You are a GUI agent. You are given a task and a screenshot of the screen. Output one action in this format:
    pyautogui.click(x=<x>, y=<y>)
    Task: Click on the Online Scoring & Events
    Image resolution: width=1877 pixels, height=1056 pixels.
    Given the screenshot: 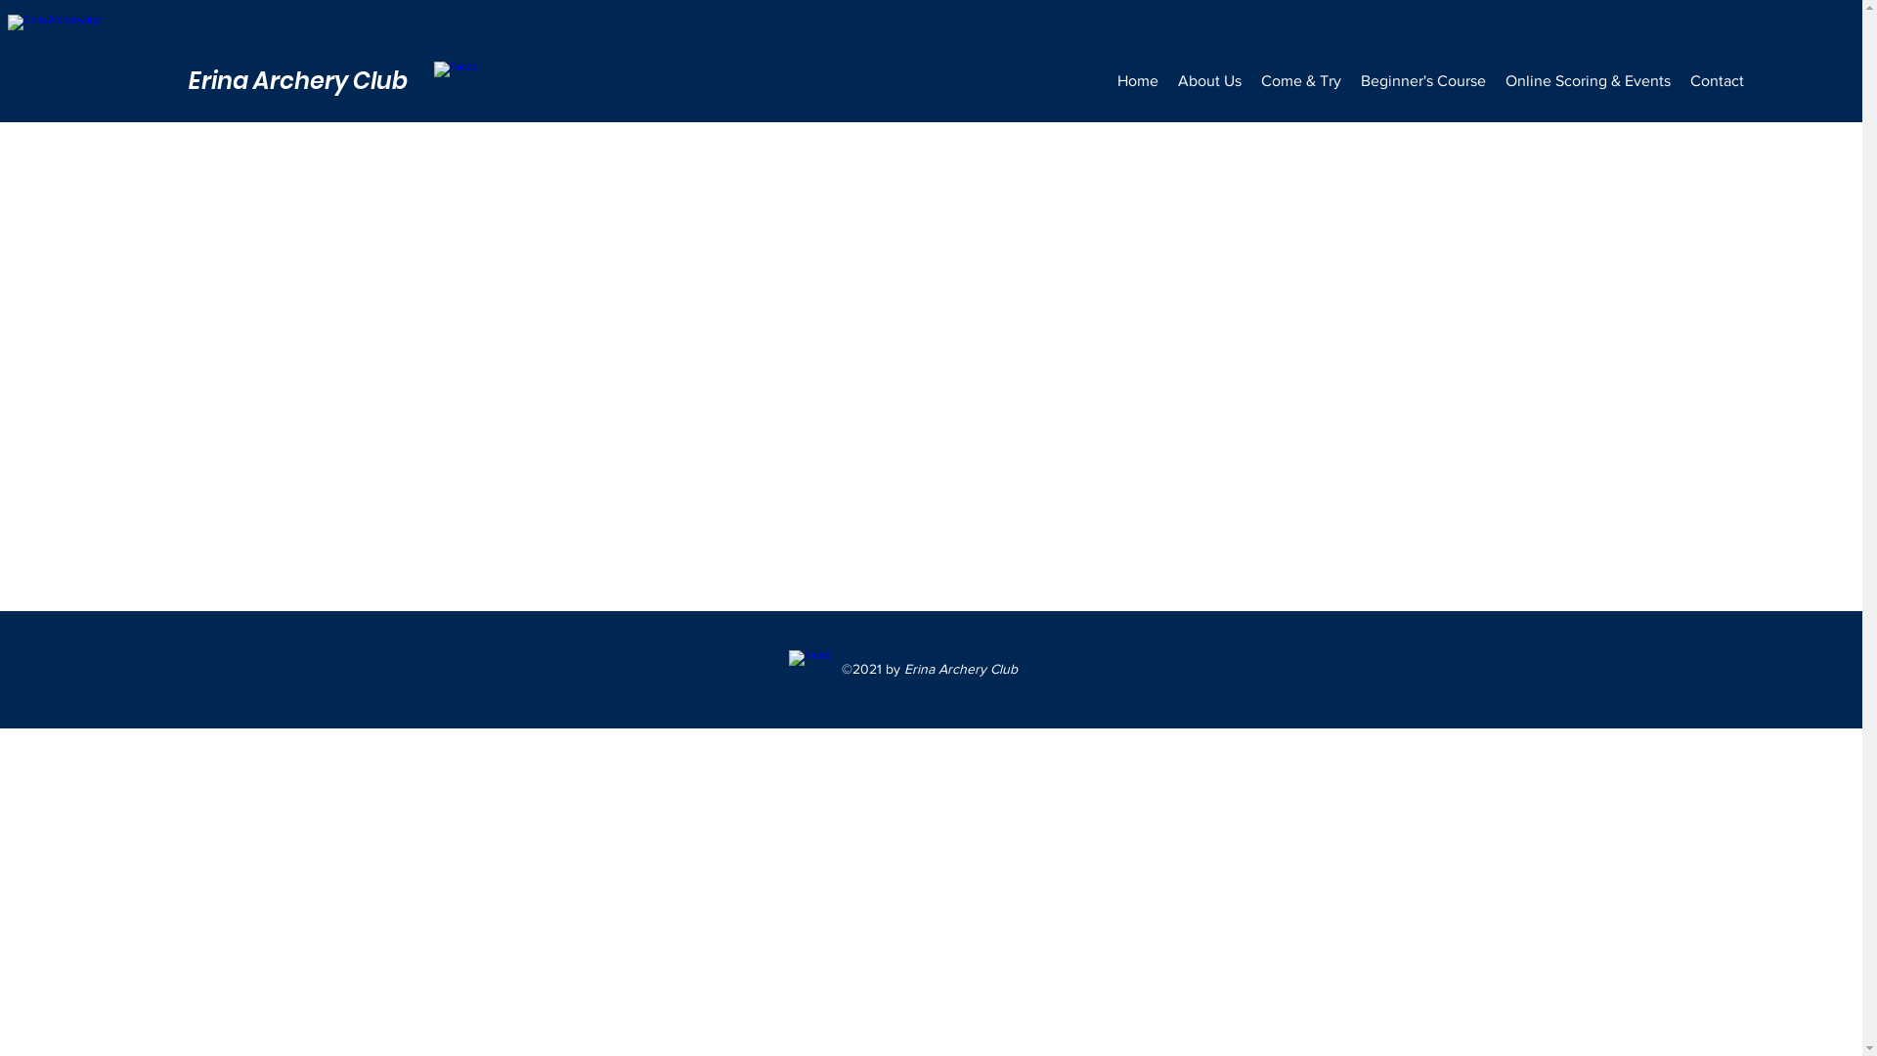 What is the action you would take?
    pyautogui.click(x=1588, y=81)
    